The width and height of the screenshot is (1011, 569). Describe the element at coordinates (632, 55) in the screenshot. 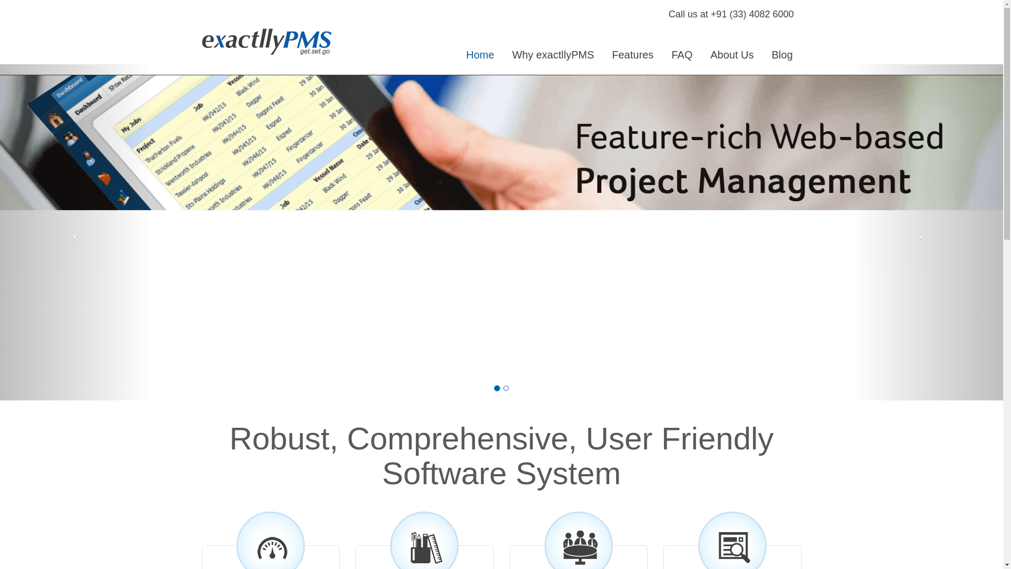

I see `Features` at that location.